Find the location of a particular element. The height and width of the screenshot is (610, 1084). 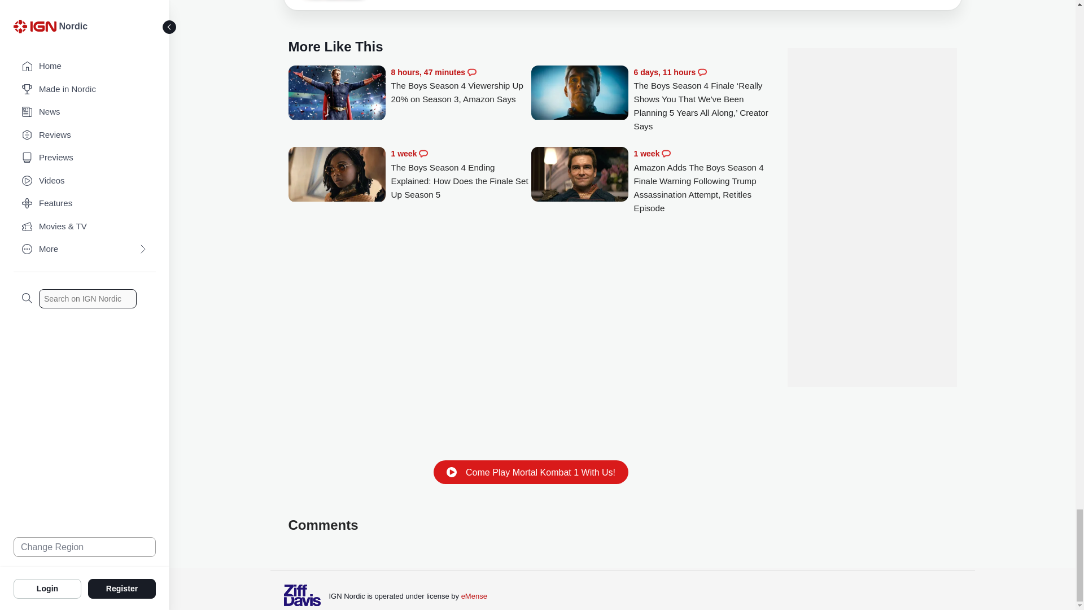

Comments is located at coordinates (702, 72).